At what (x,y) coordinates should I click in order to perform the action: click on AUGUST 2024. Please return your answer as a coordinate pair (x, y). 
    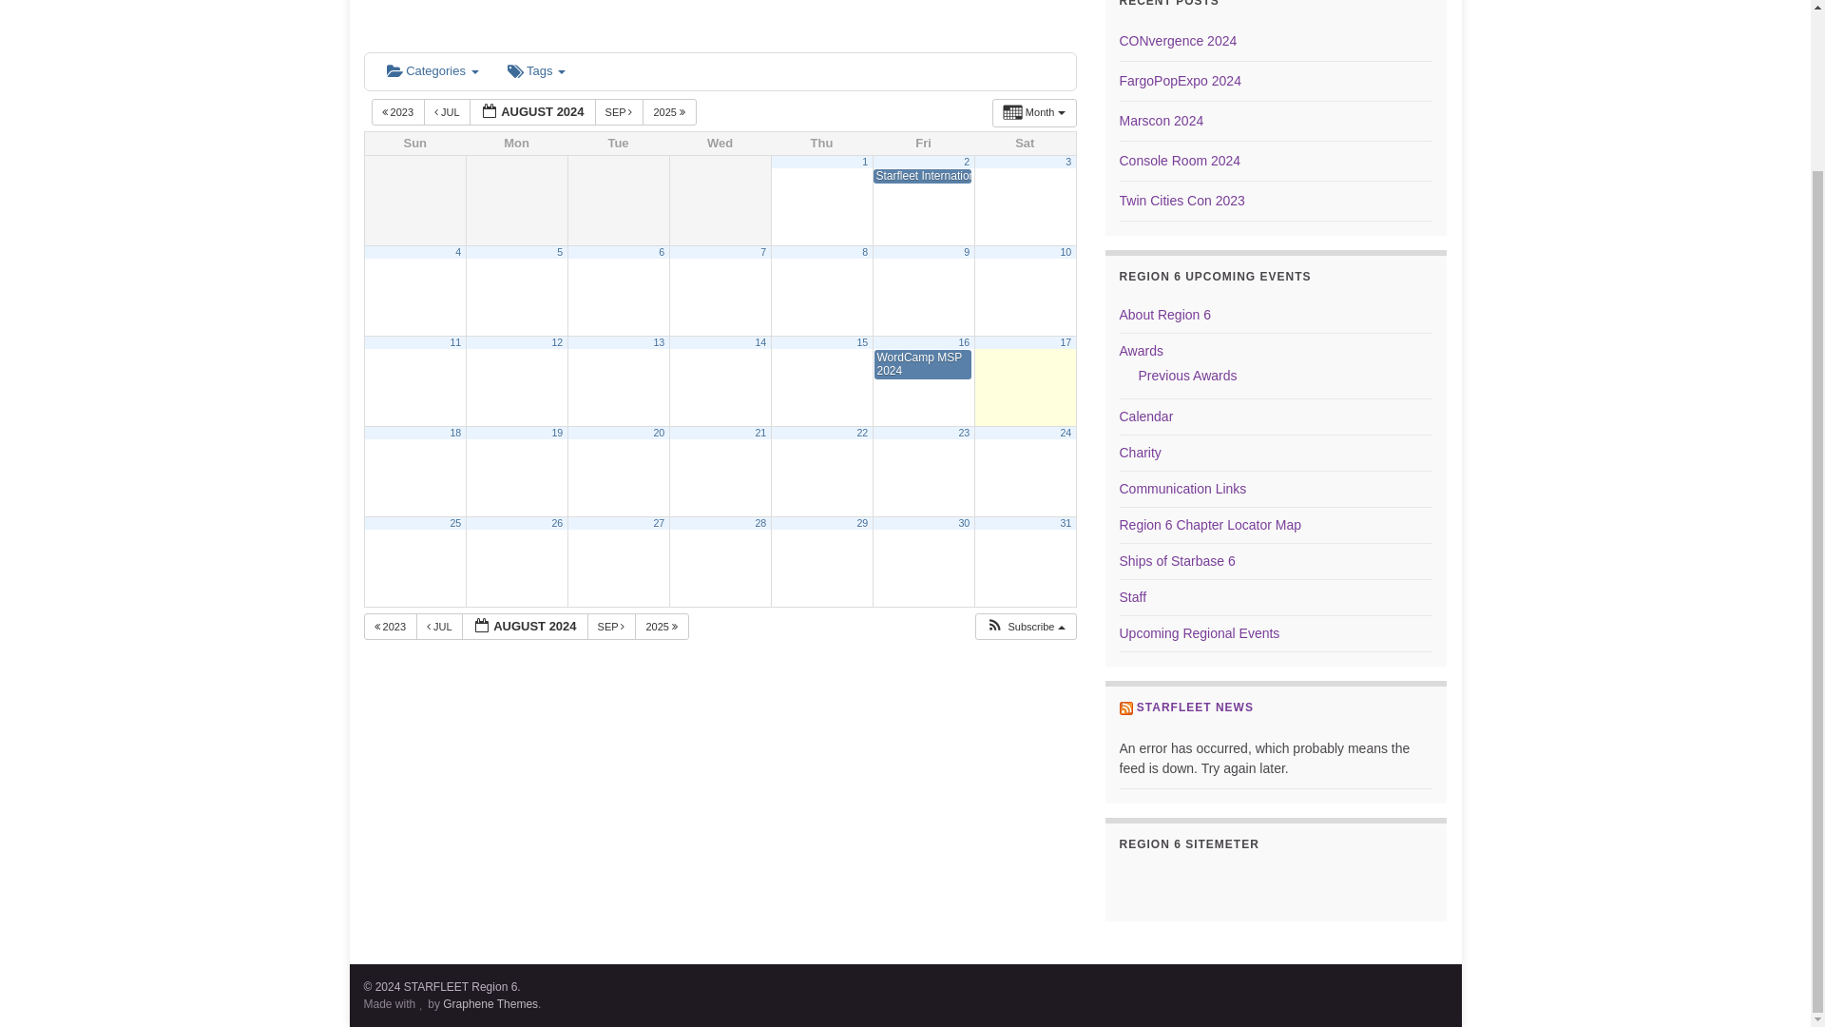
    Looking at the image, I should click on (531, 112).